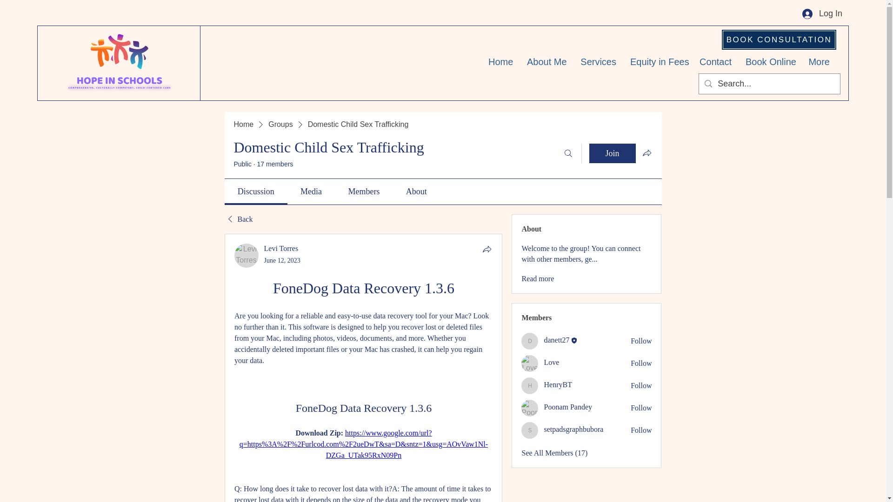 This screenshot has height=502, width=893. Describe the element at coordinates (641, 430) in the screenshot. I see `Follow` at that location.